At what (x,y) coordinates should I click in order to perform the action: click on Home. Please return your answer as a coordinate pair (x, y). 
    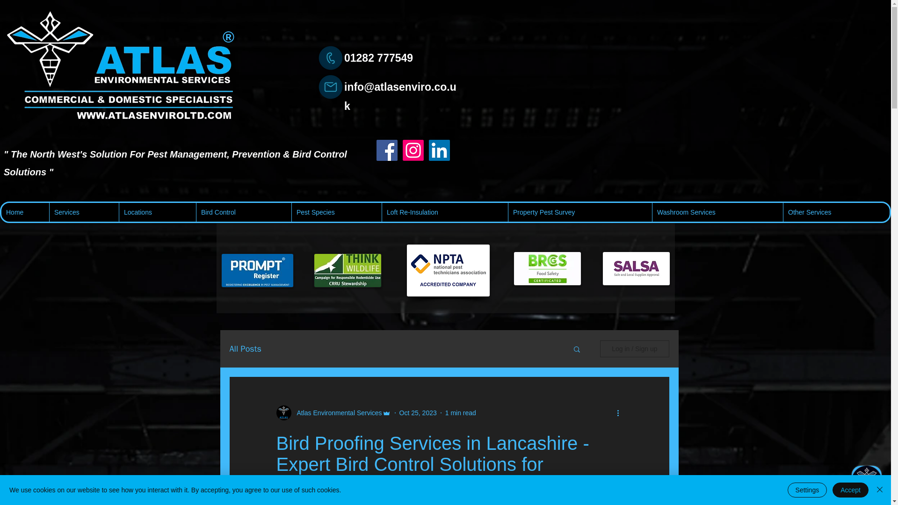
    Looking at the image, I should click on (25, 212).